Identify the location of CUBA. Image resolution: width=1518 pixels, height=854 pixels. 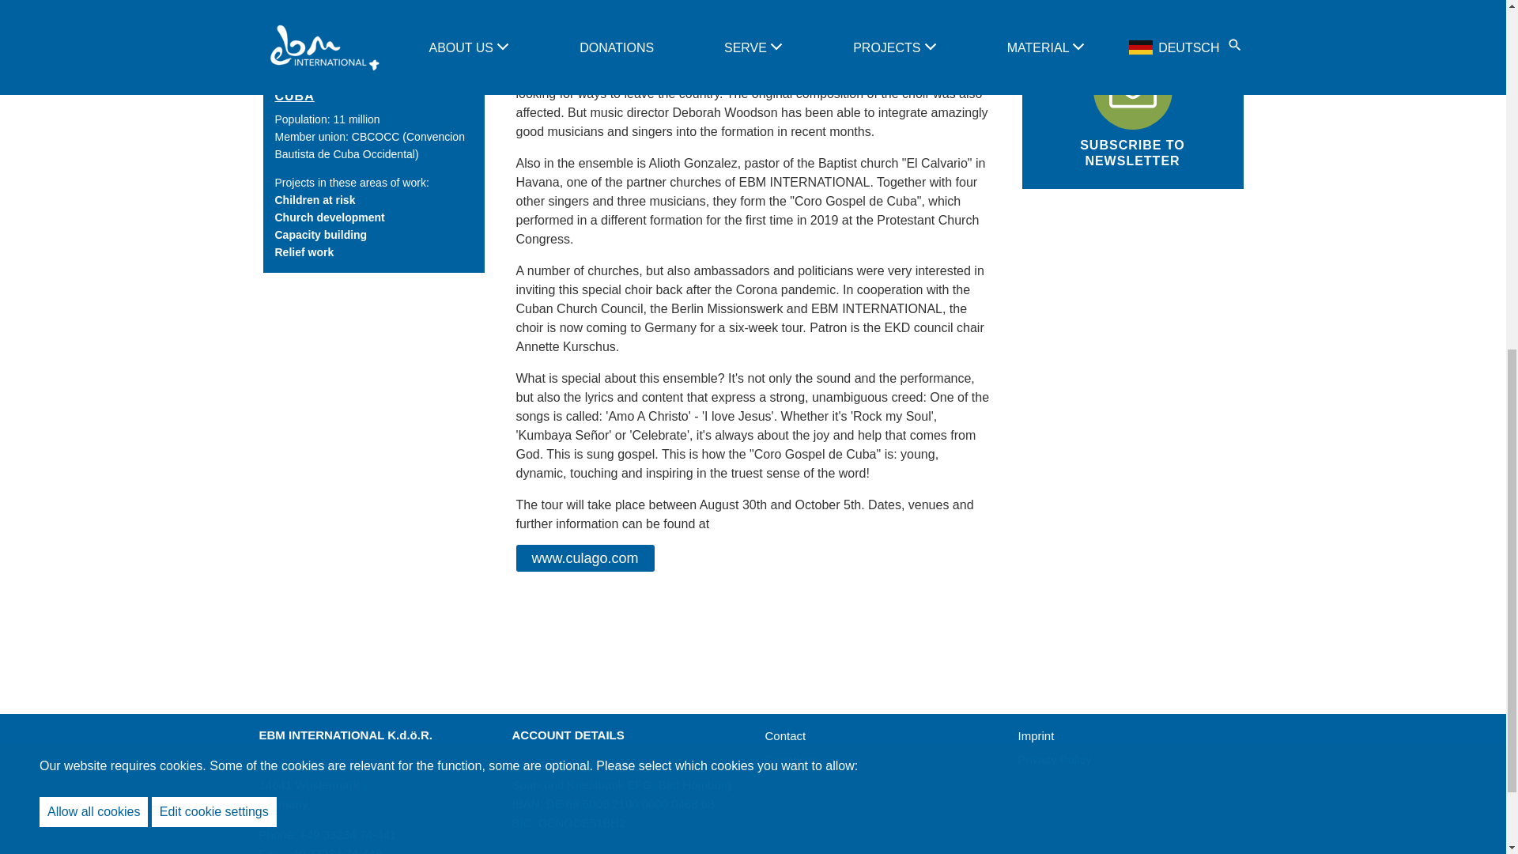
(294, 96).